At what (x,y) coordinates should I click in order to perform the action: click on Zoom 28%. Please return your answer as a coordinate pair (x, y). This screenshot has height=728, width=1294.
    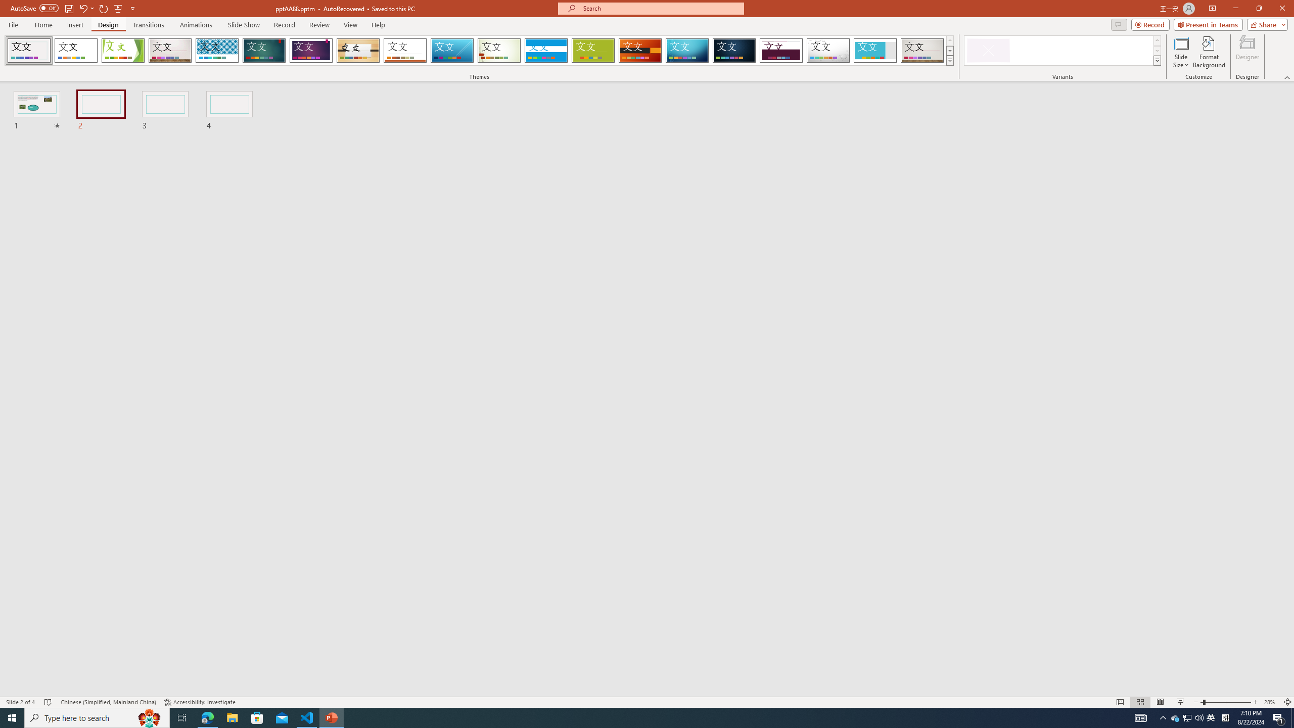
    Looking at the image, I should click on (1271, 702).